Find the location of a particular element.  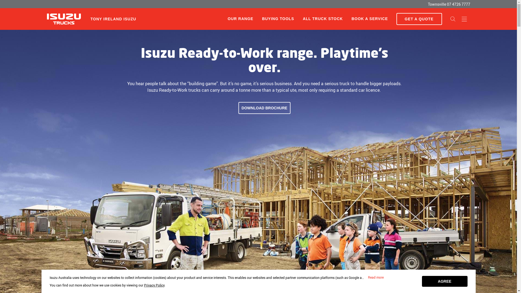

BUYING TOOLS is located at coordinates (278, 19).